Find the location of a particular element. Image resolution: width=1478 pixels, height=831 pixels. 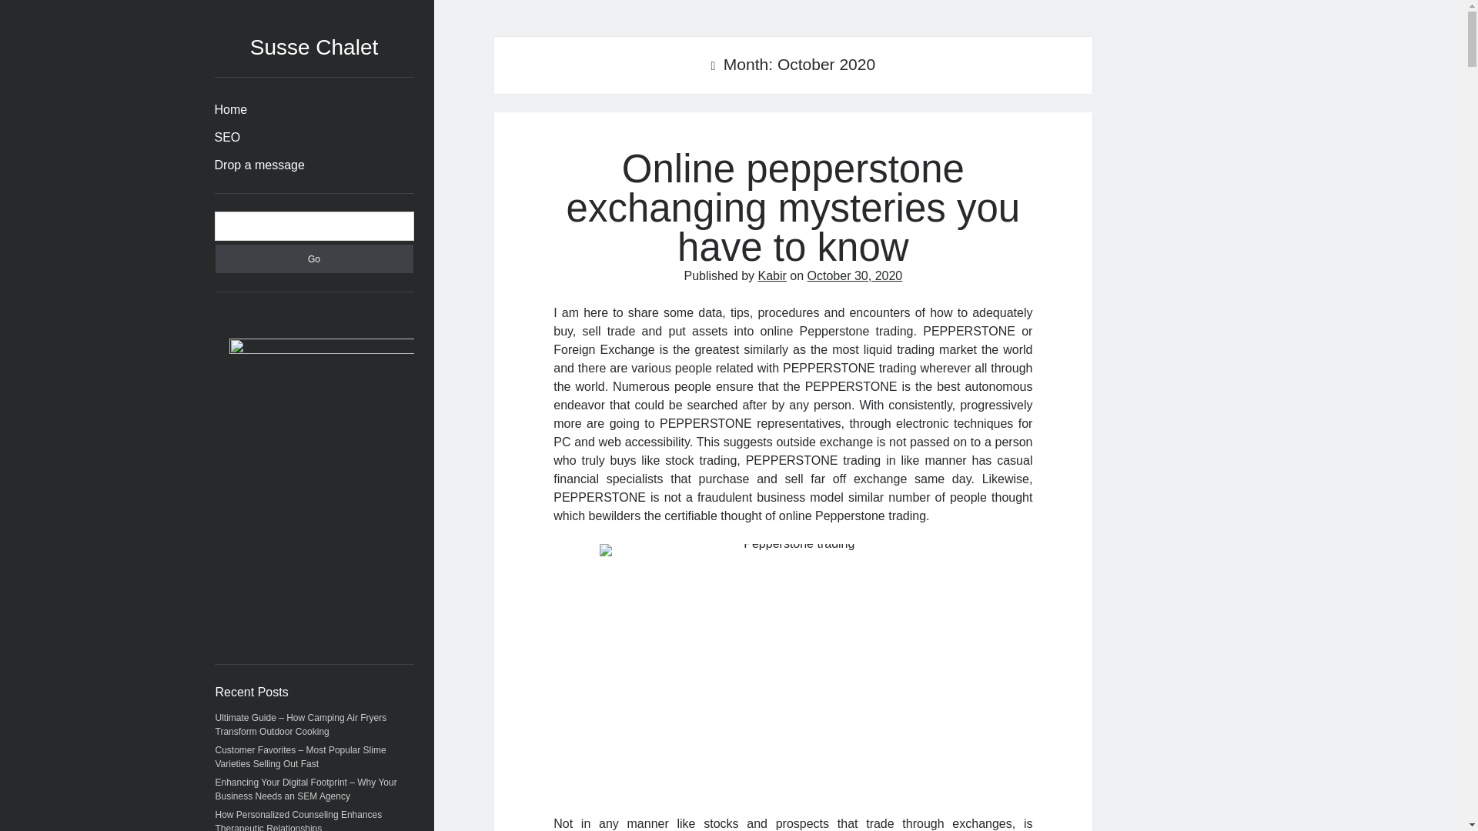

Search for: is located at coordinates (314, 226).